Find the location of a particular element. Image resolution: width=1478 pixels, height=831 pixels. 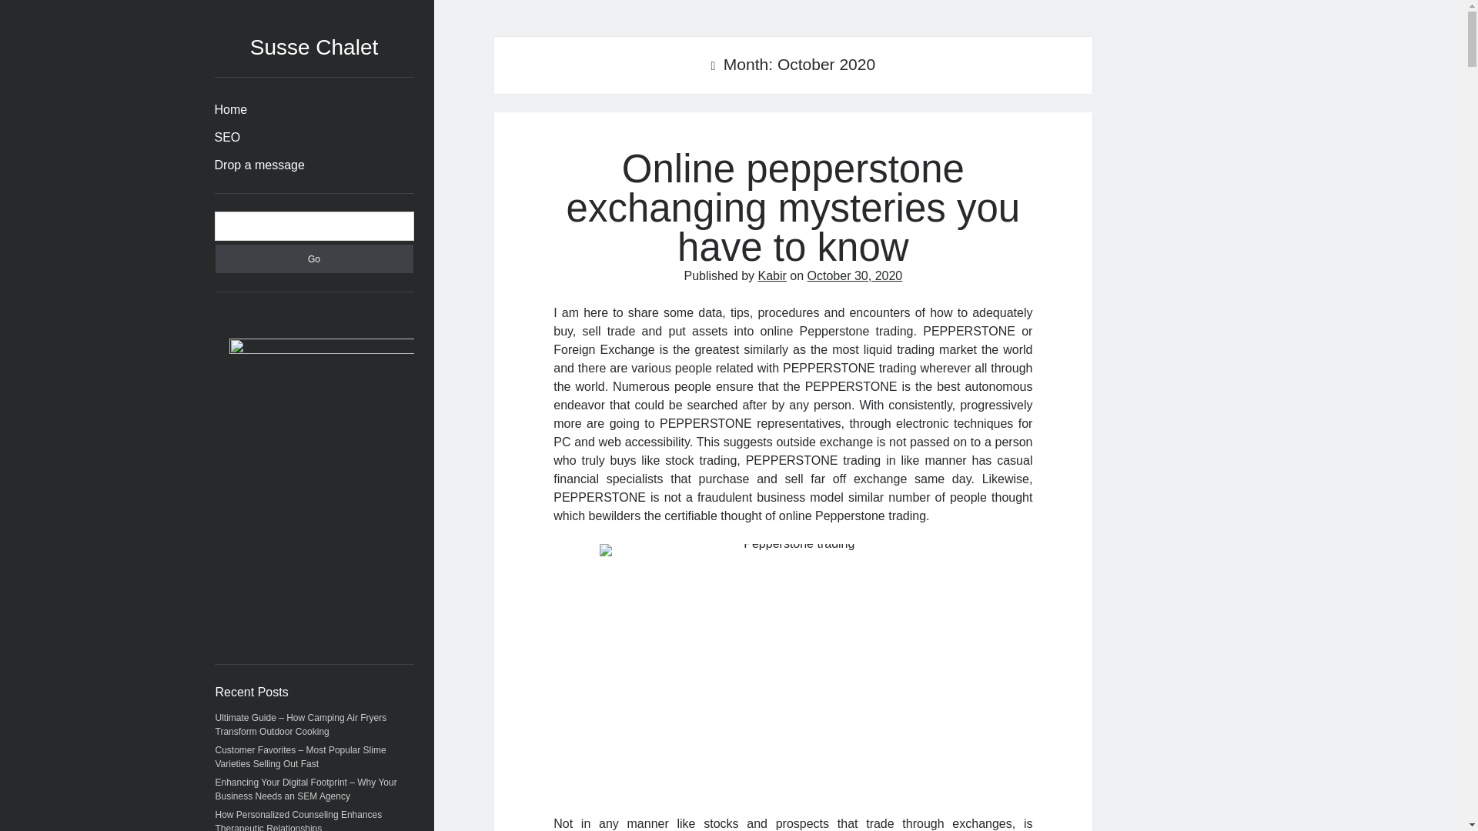

Search for: is located at coordinates (314, 226).